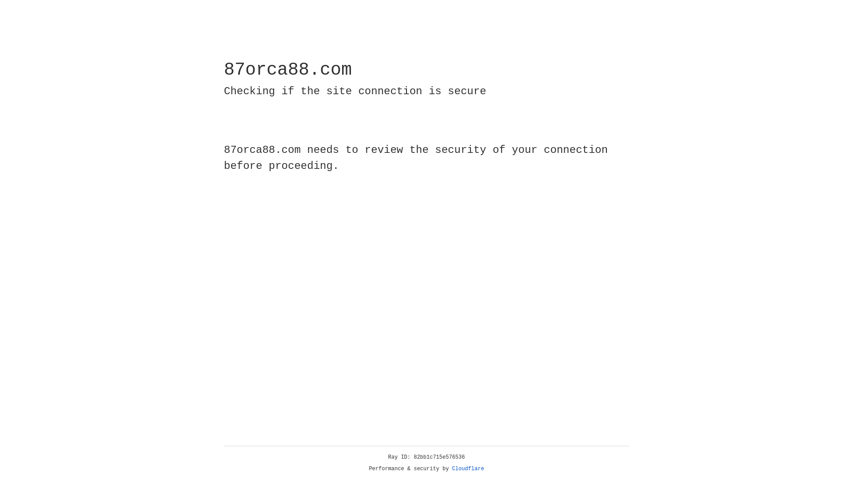 The height and width of the screenshot is (480, 853). Describe the element at coordinates (468, 469) in the screenshot. I see `Cloudflare` at that location.